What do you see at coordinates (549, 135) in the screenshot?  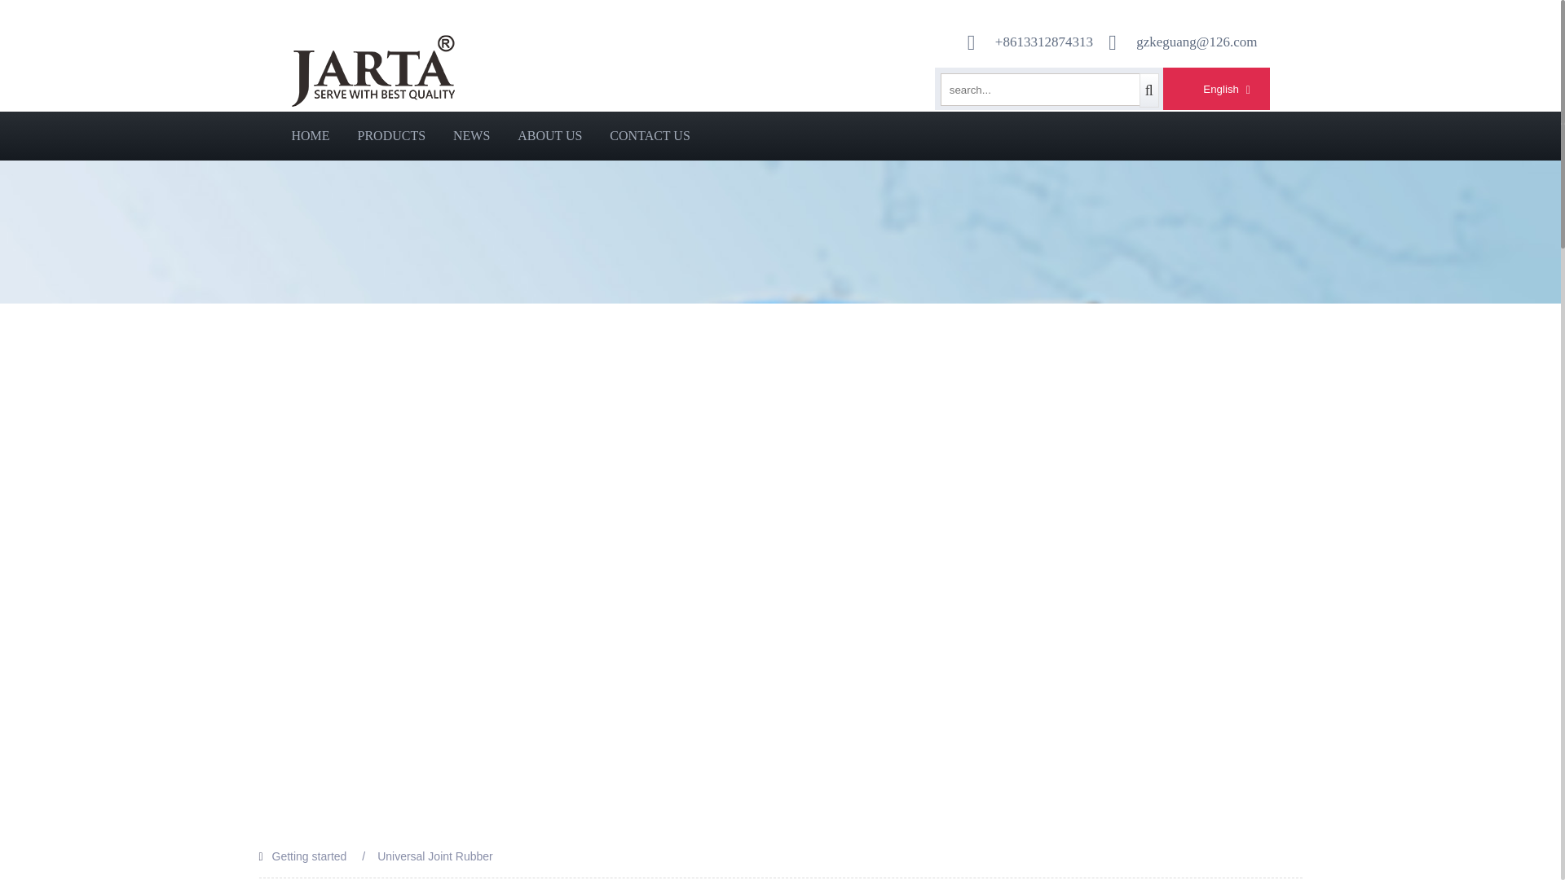 I see `ABOUT US` at bounding box center [549, 135].